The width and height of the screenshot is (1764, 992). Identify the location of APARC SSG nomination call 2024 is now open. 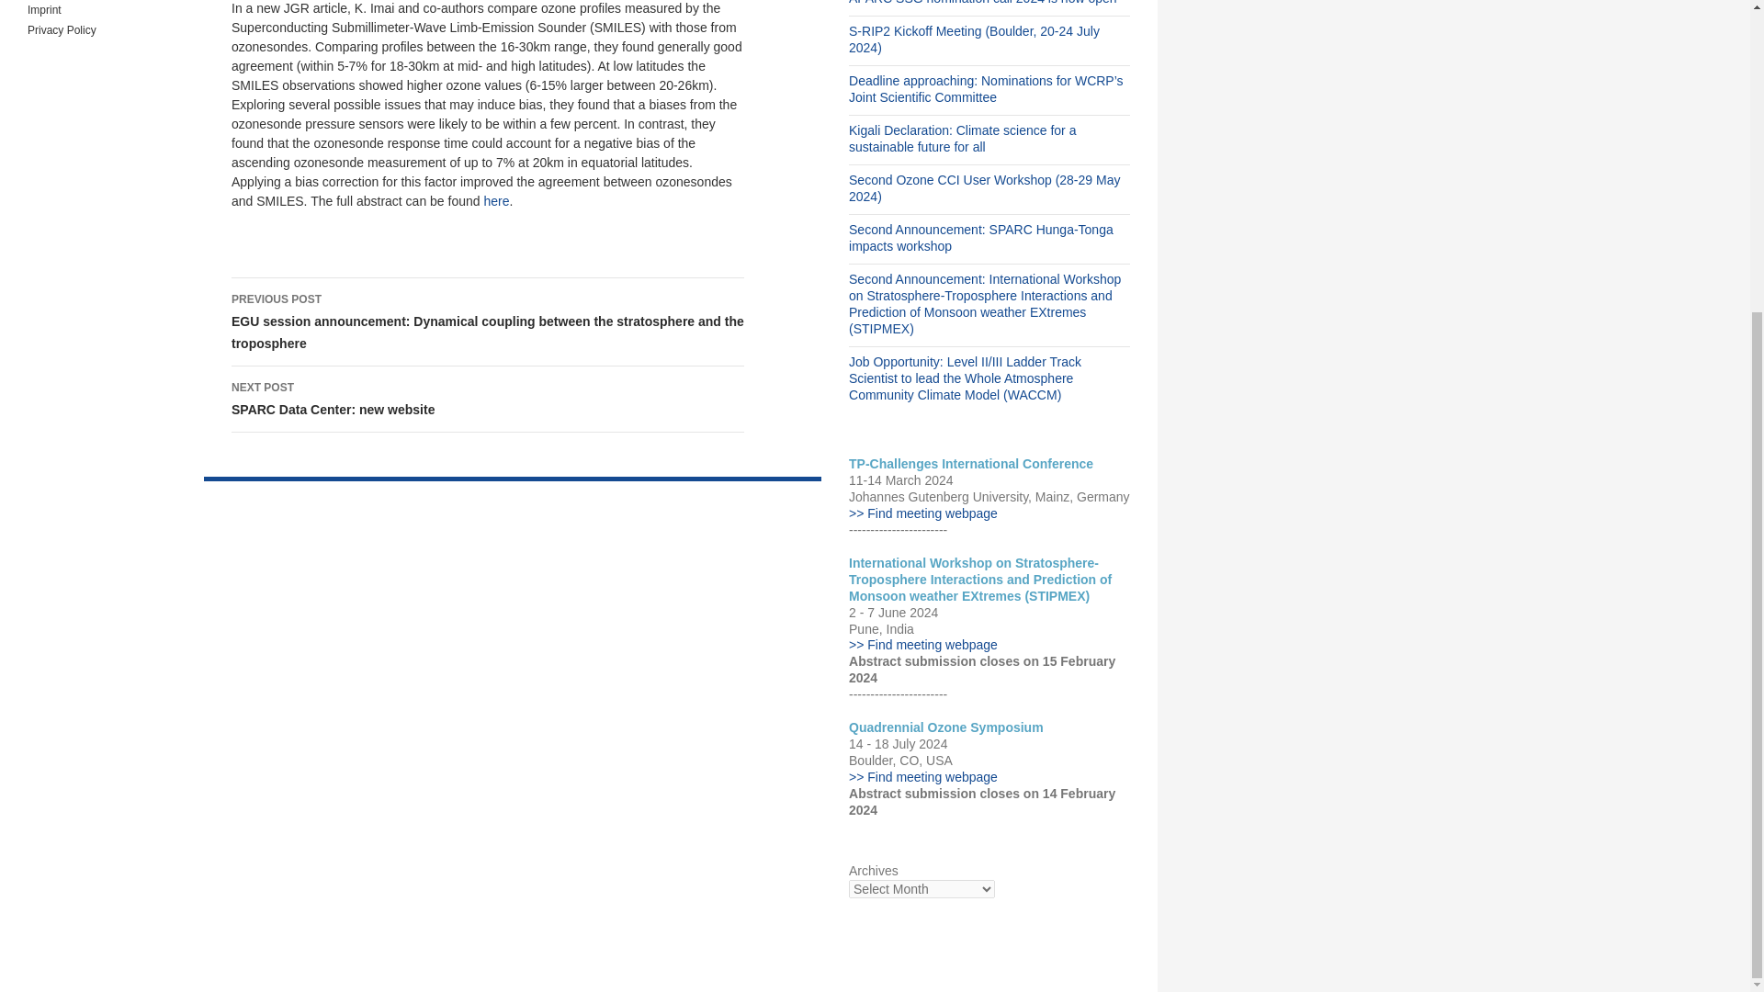
(982, 3).